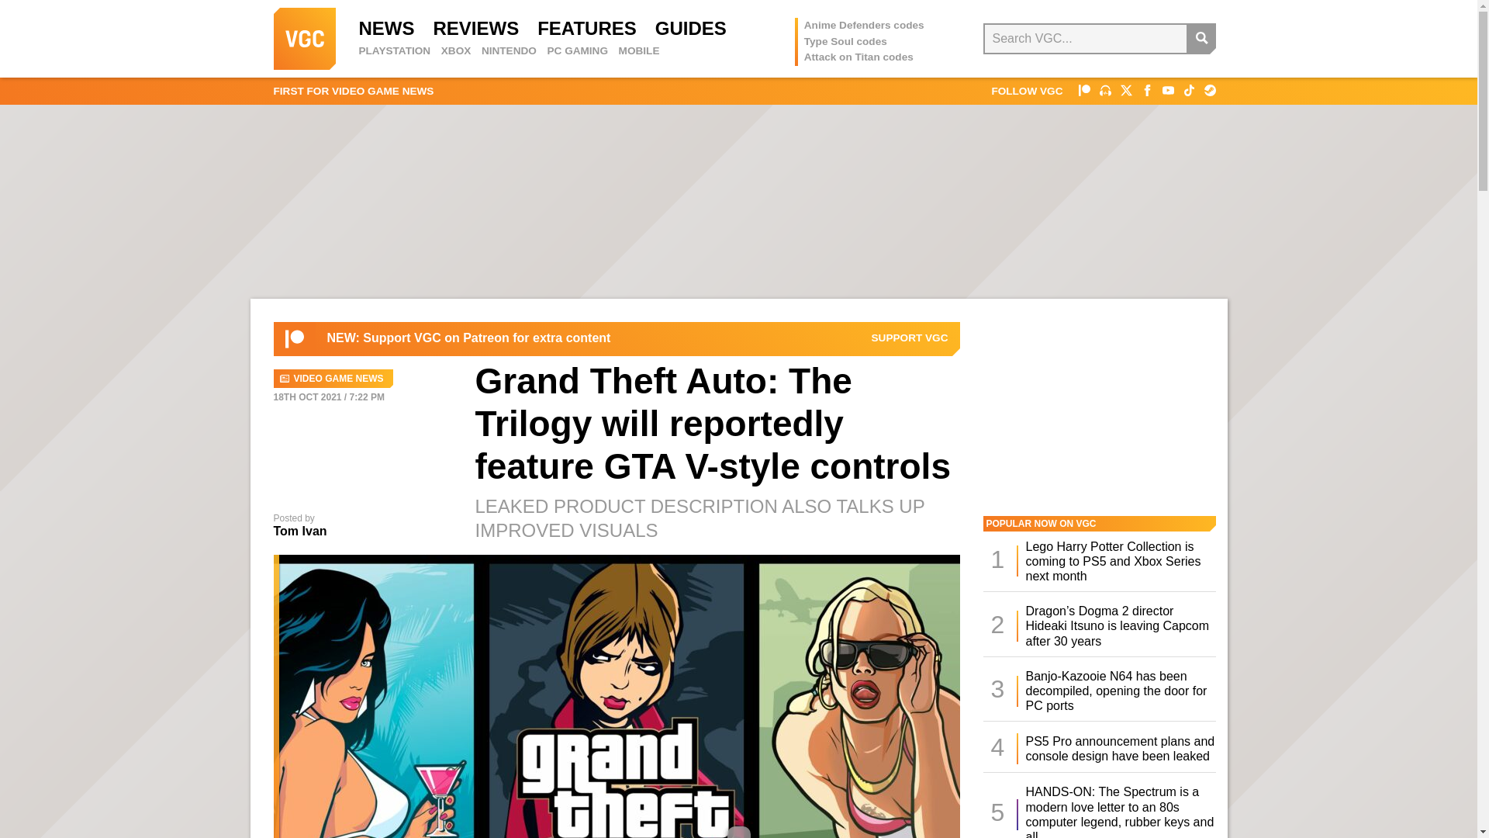 The height and width of the screenshot is (838, 1489). What do you see at coordinates (690, 28) in the screenshot?
I see `GUIDES` at bounding box center [690, 28].